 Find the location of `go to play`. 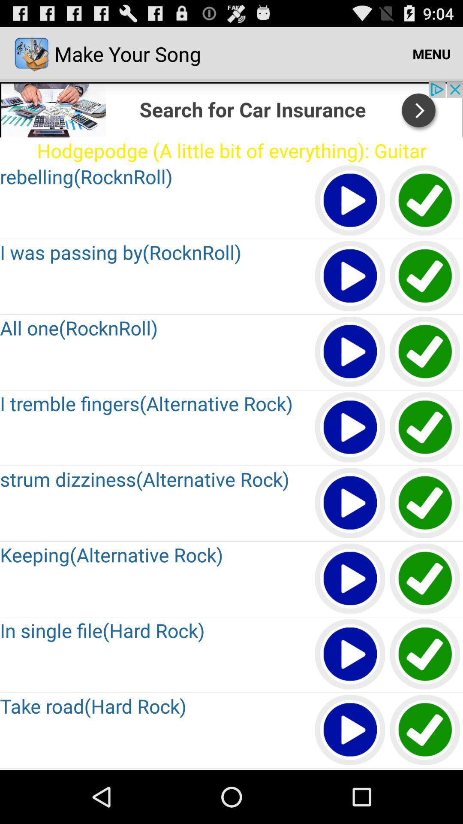

go to play is located at coordinates (351, 427).